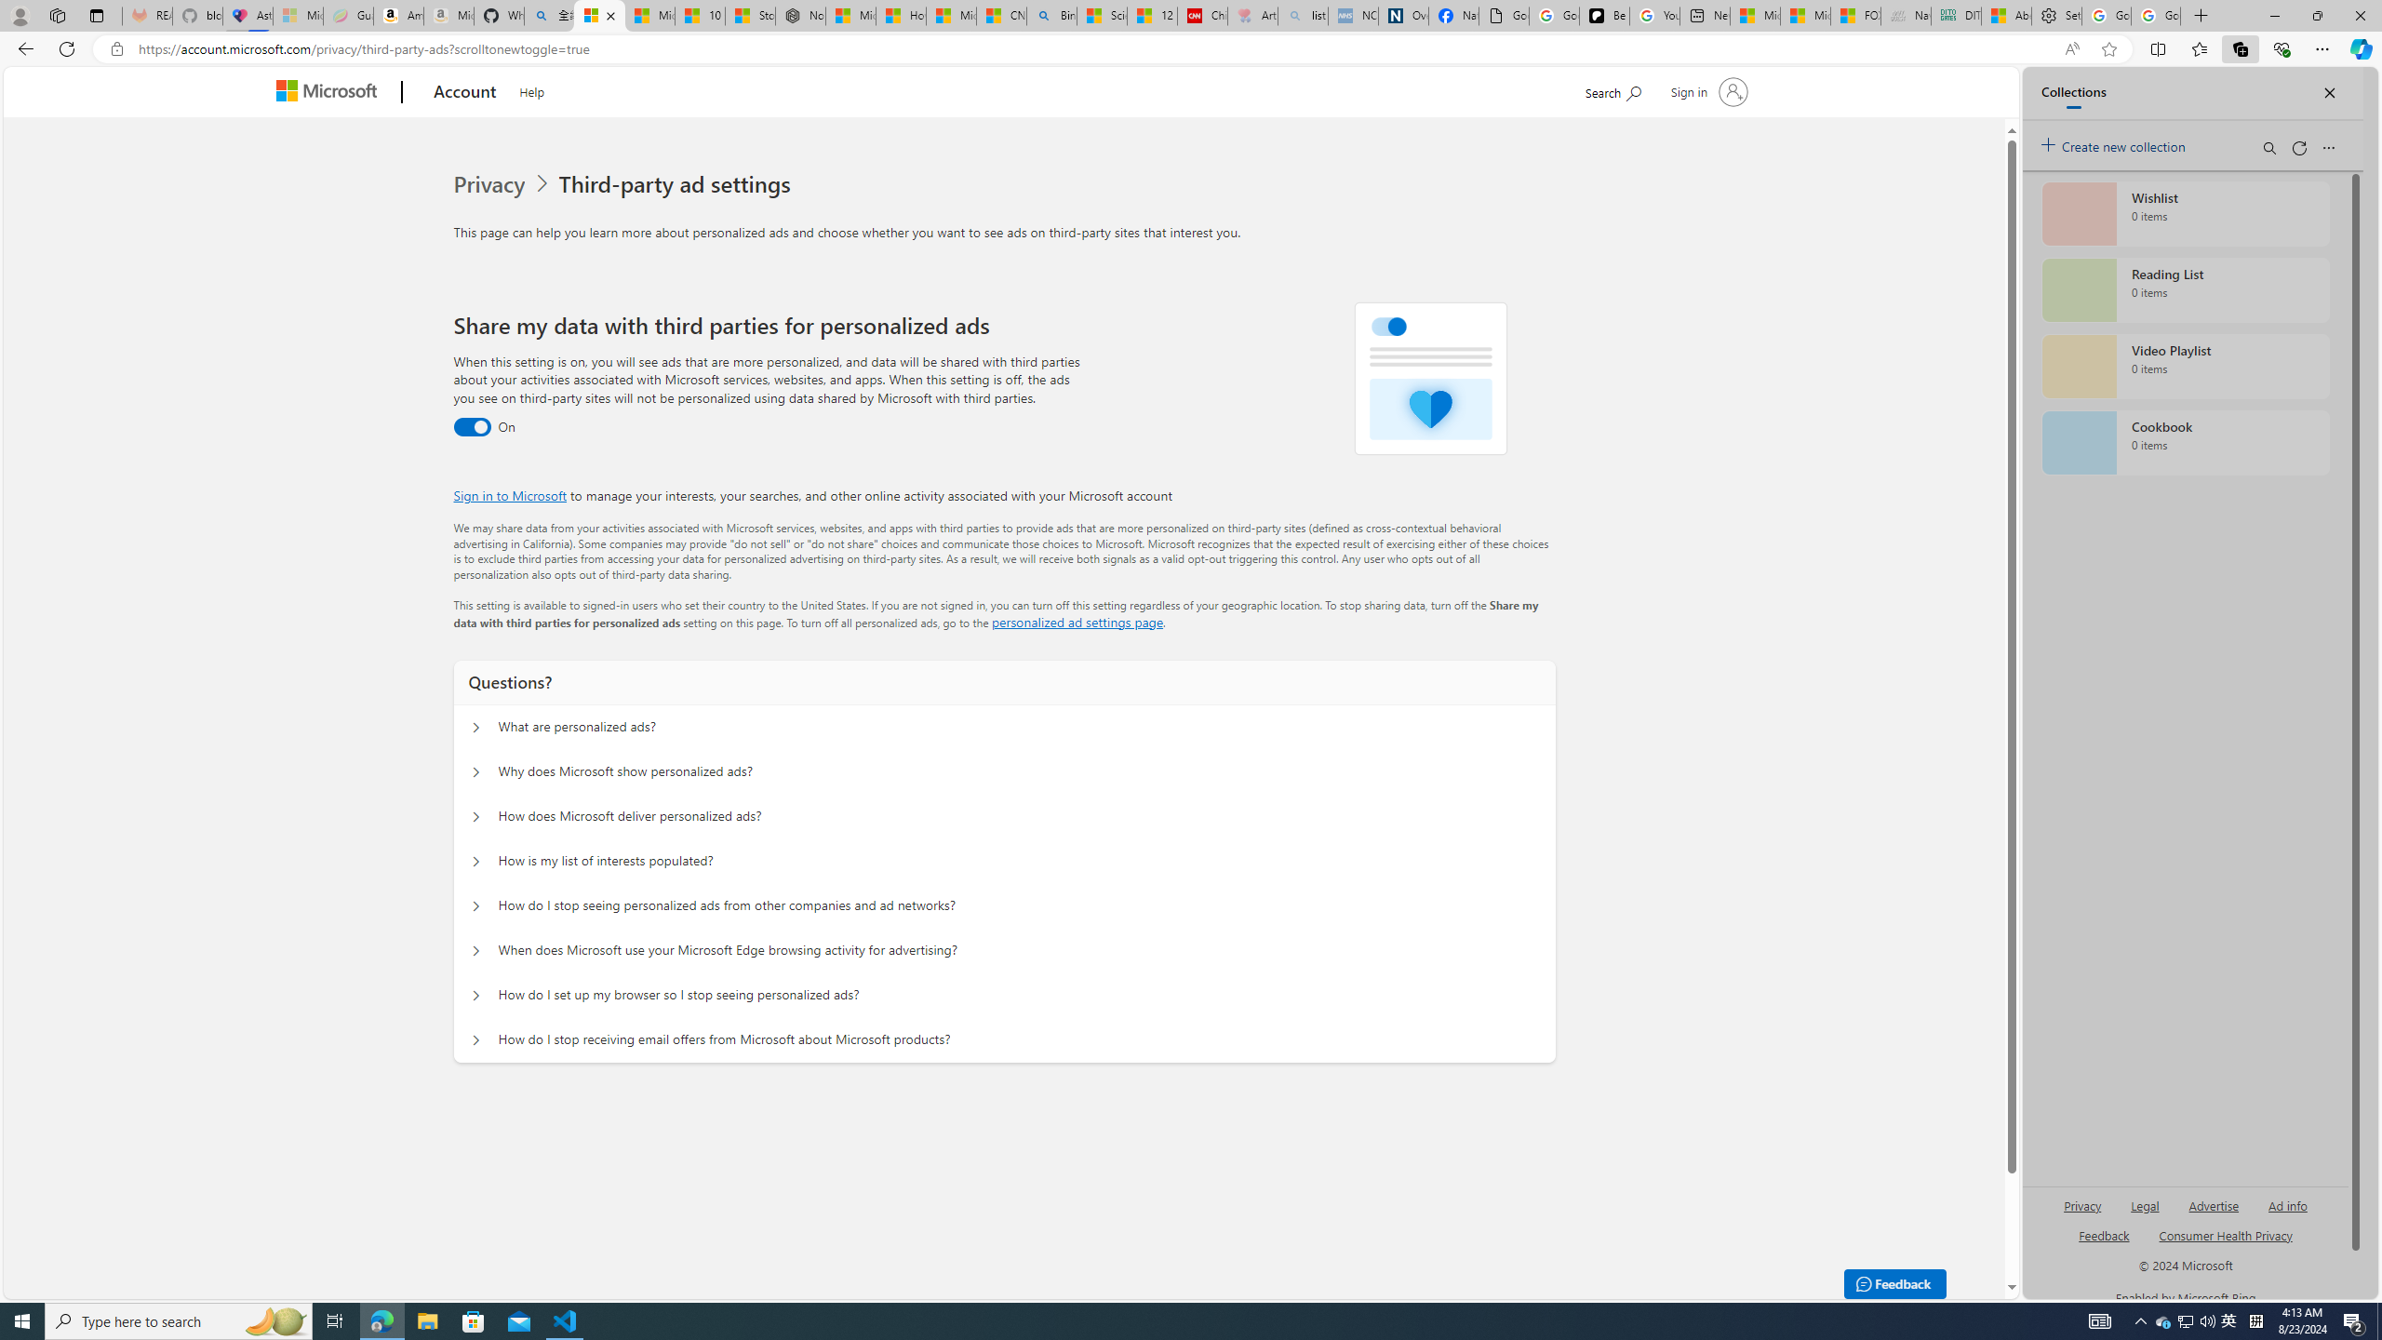  What do you see at coordinates (2056, 16) in the screenshot?
I see `Settings` at bounding box center [2056, 16].